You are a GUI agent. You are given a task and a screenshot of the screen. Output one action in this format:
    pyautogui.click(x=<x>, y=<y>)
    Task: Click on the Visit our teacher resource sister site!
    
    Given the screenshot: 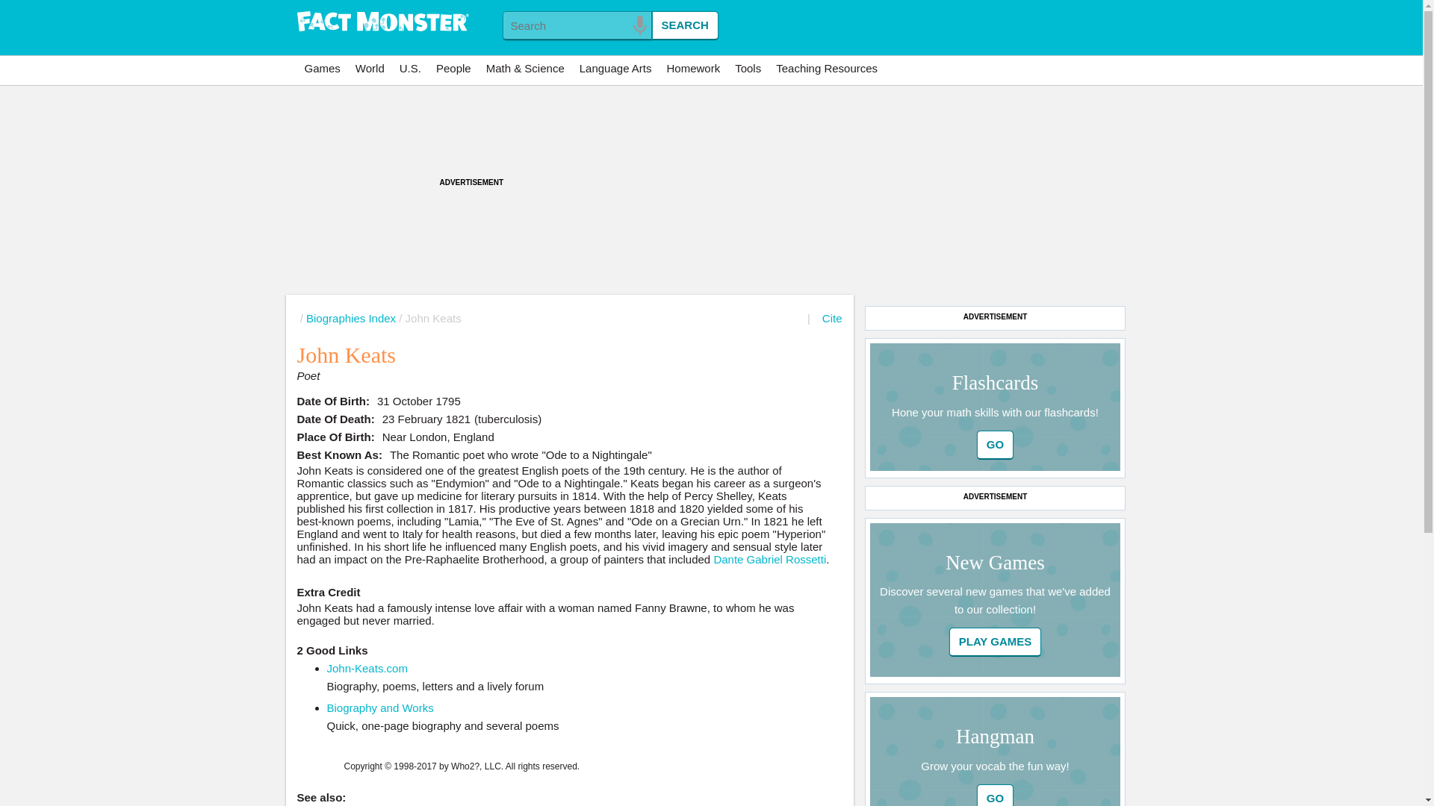 What is the action you would take?
    pyautogui.click(x=826, y=69)
    